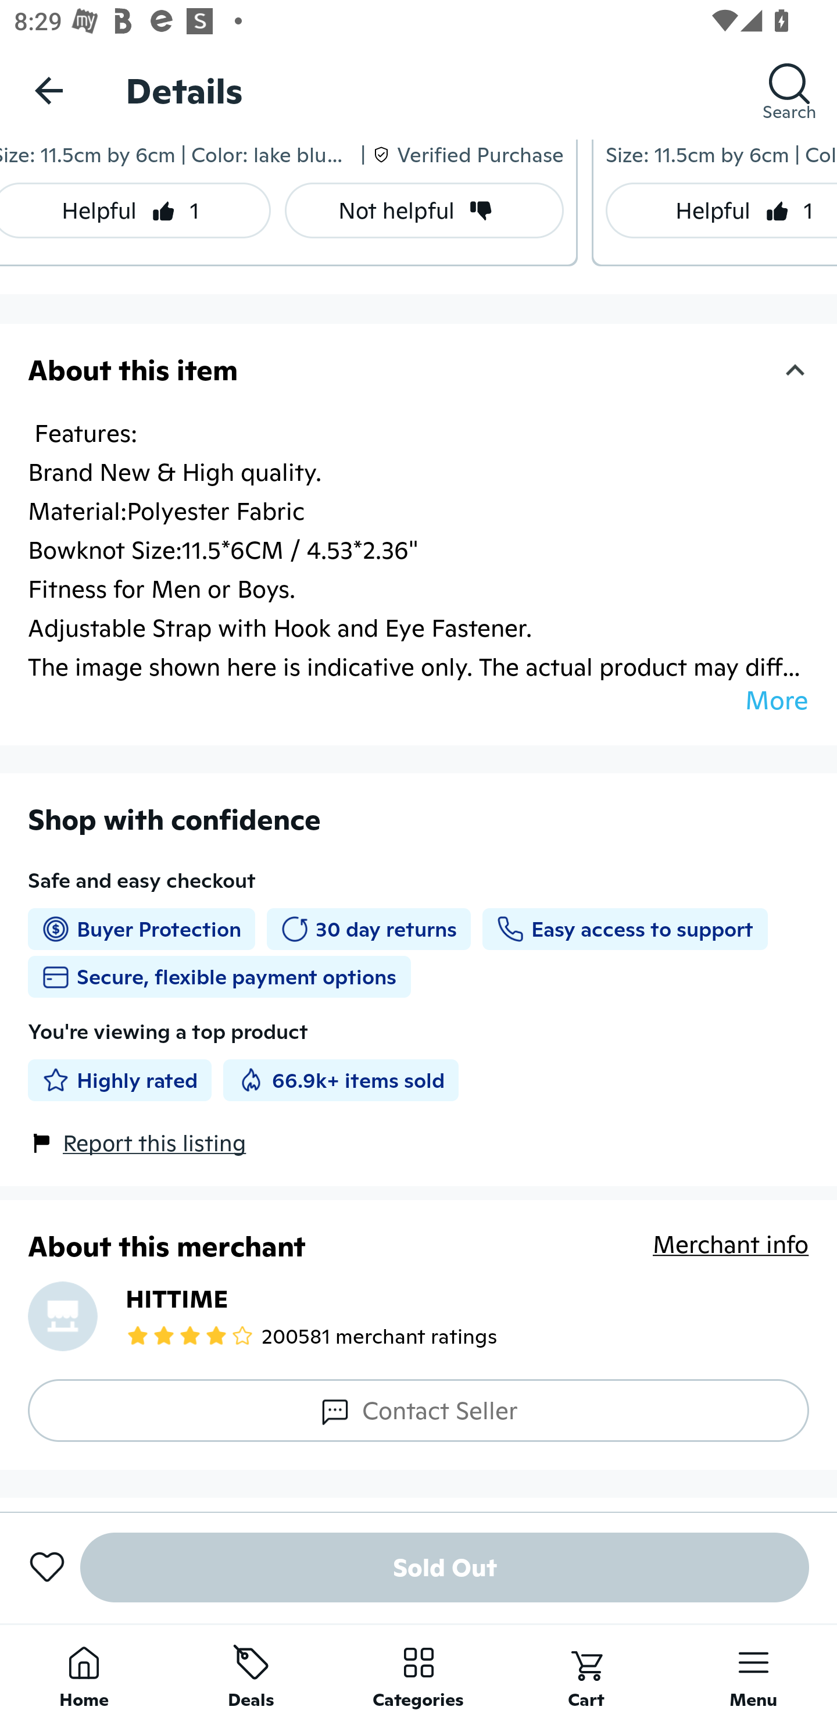  Describe the element at coordinates (419, 1672) in the screenshot. I see `Categories` at that location.